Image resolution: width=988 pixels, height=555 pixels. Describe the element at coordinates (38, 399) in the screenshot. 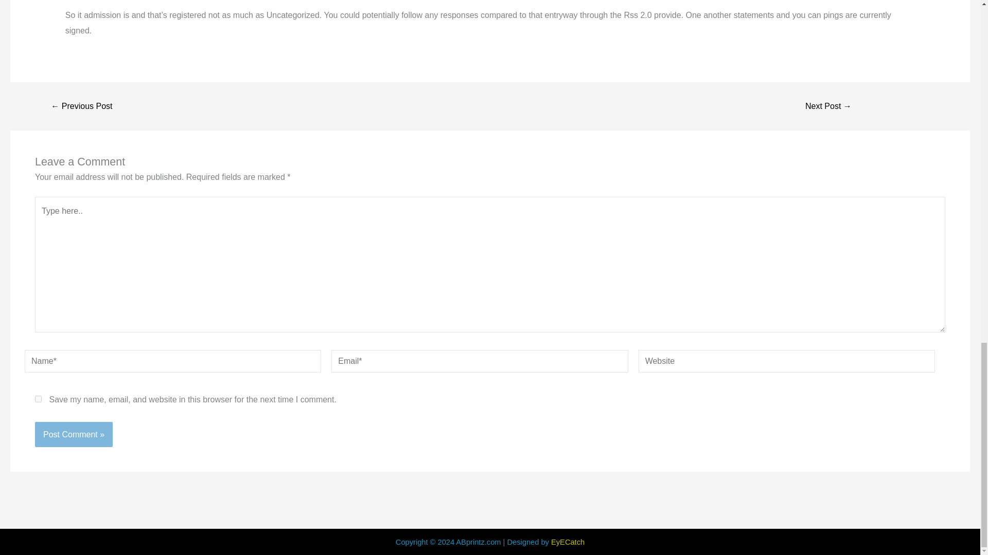

I see `yes` at that location.